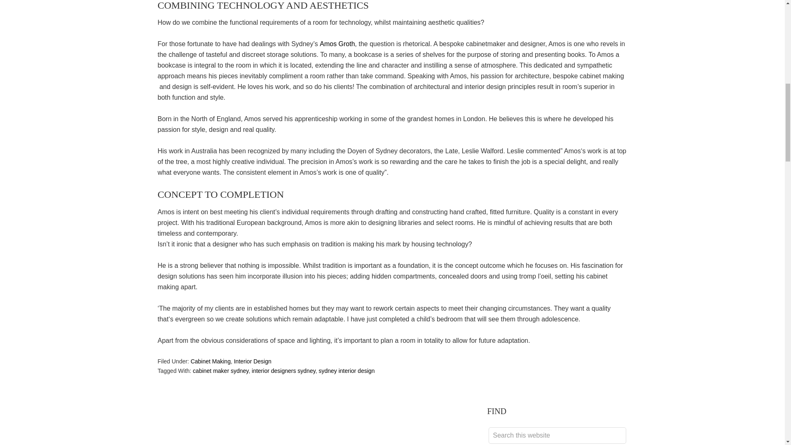 The height and width of the screenshot is (445, 791). What do you see at coordinates (253, 361) in the screenshot?
I see `Interior Design` at bounding box center [253, 361].